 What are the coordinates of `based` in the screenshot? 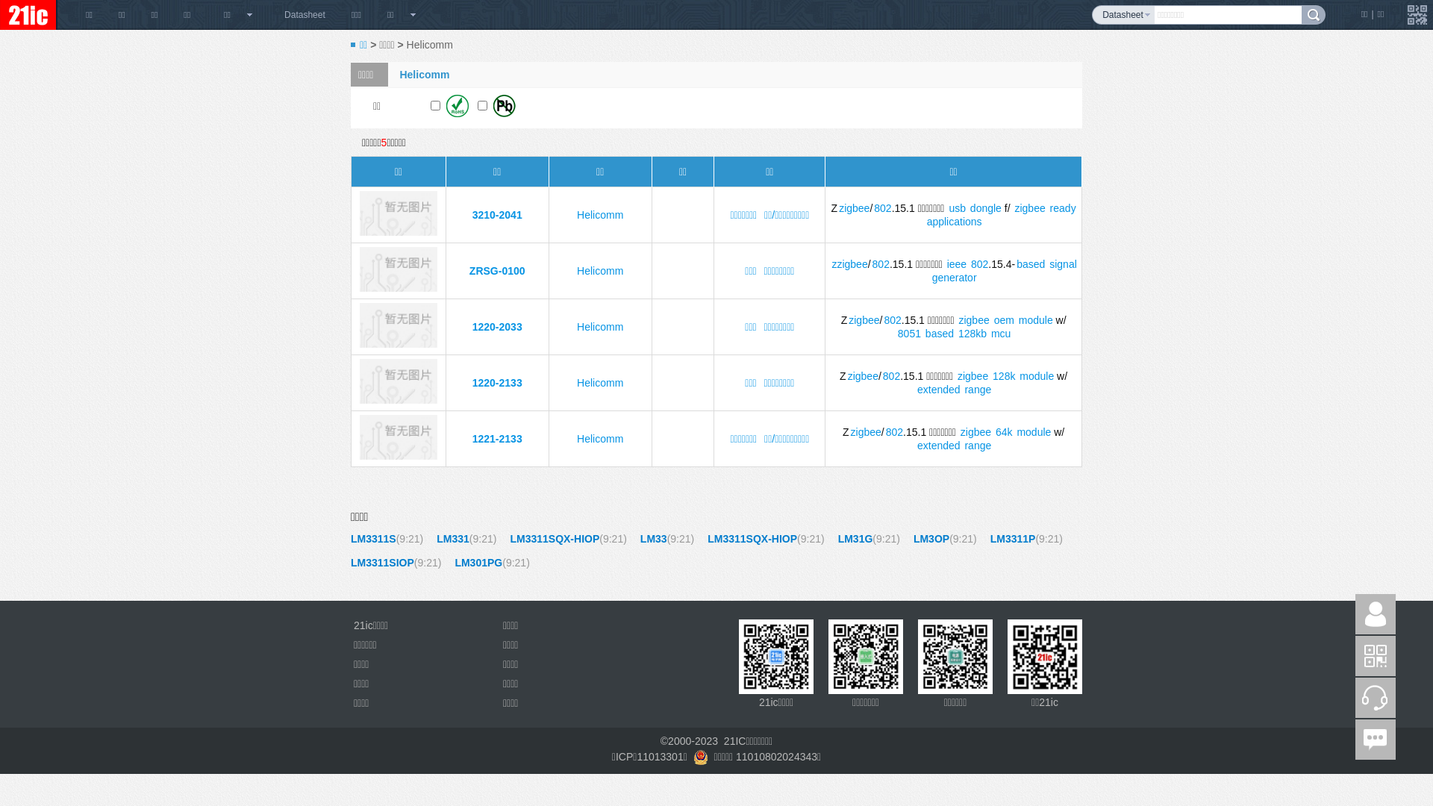 It's located at (1031, 264).